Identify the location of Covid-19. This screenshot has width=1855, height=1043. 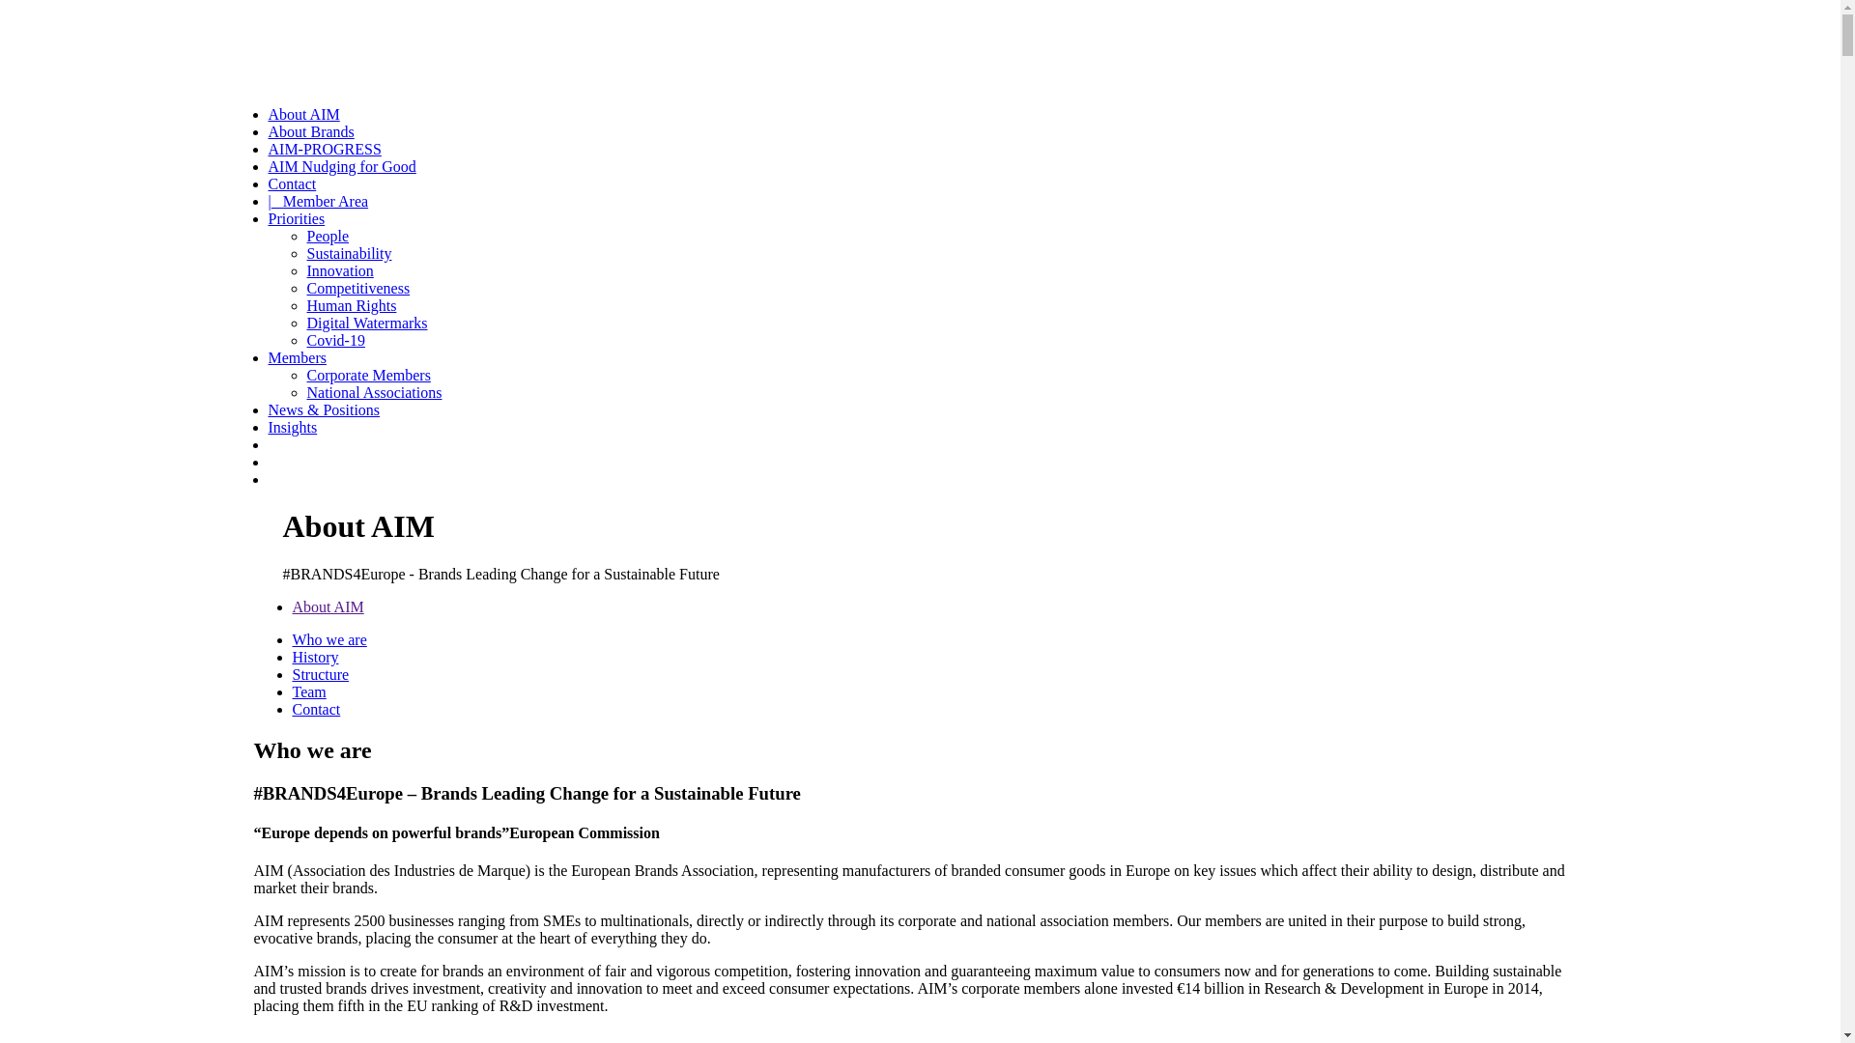
(336, 340).